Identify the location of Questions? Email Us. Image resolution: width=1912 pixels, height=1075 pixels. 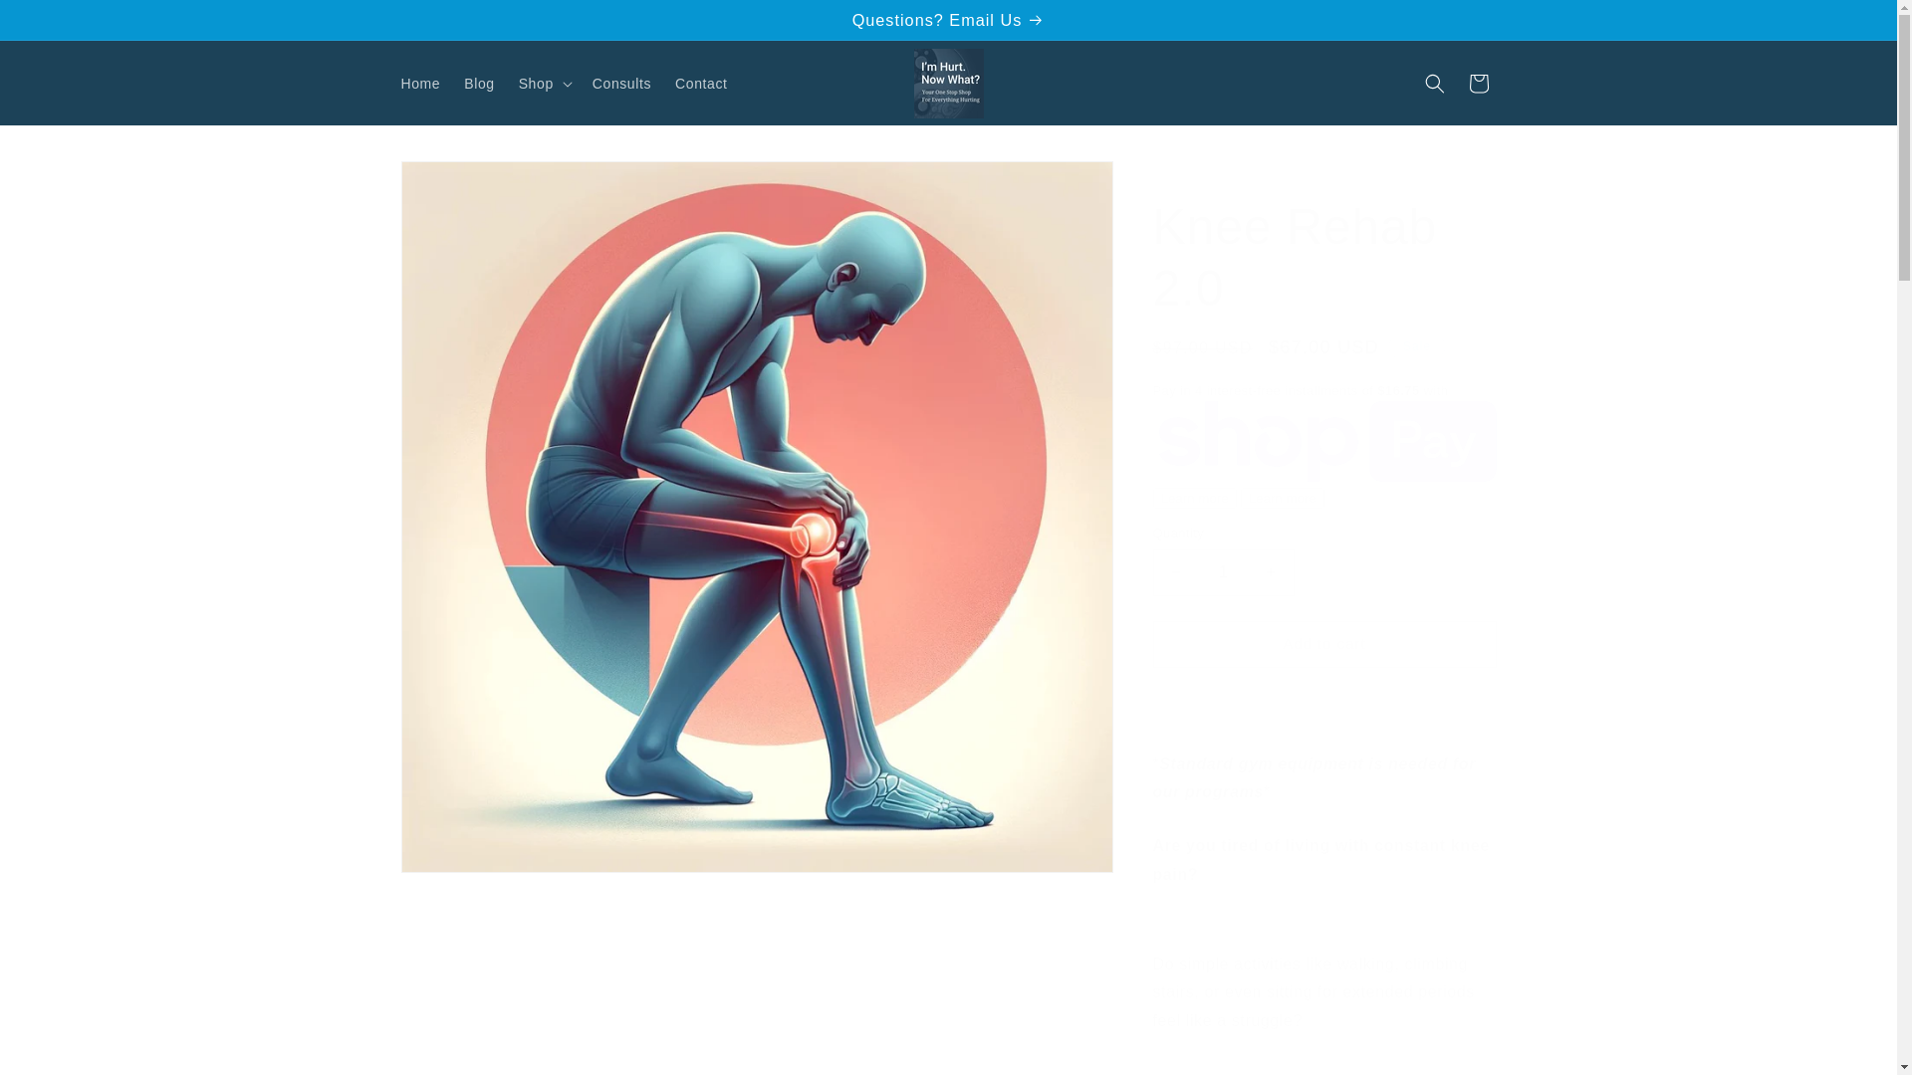
(947, 20).